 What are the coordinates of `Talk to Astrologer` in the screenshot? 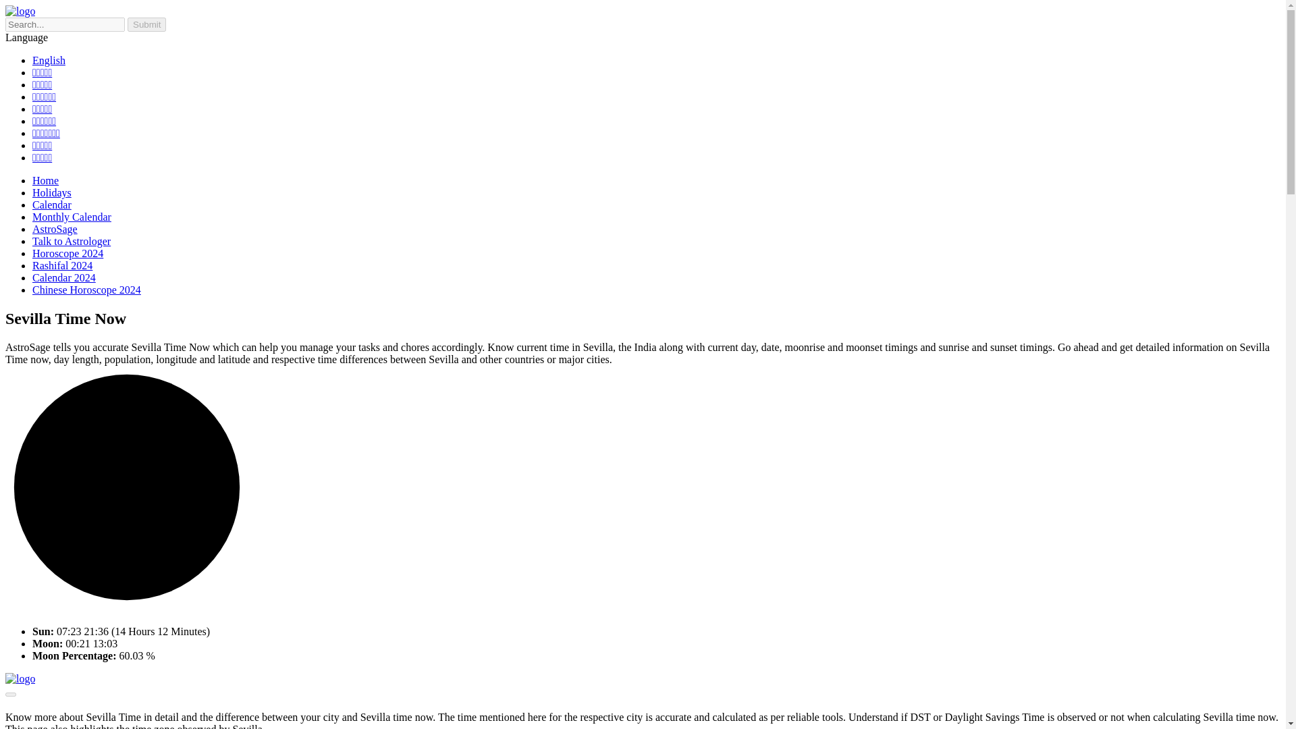 It's located at (72, 241).